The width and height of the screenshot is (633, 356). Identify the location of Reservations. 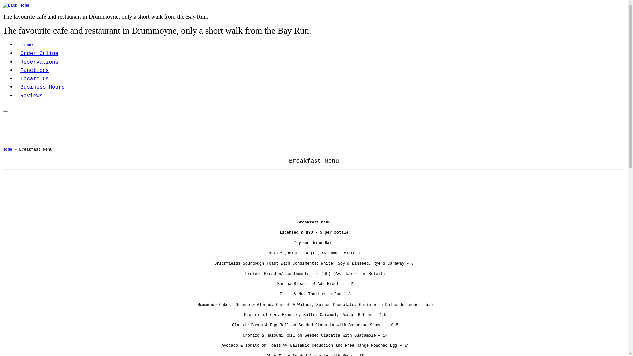
(40, 62).